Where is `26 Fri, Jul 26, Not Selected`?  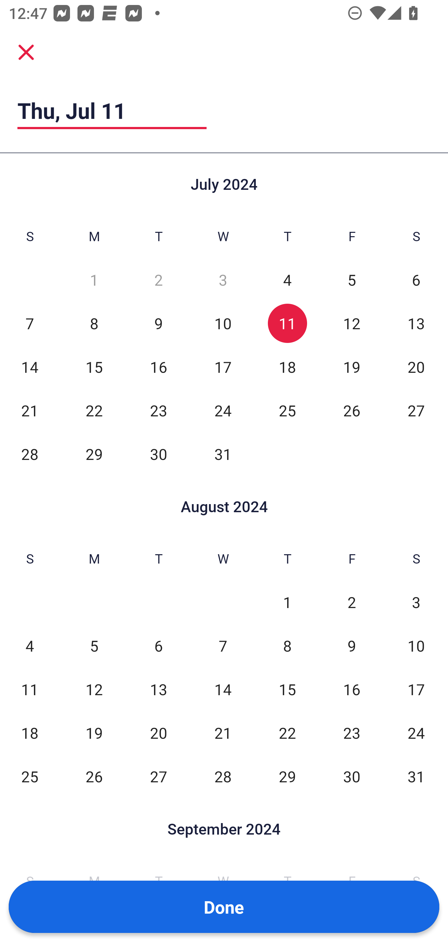 26 Fri, Jul 26, Not Selected is located at coordinates (352, 410).